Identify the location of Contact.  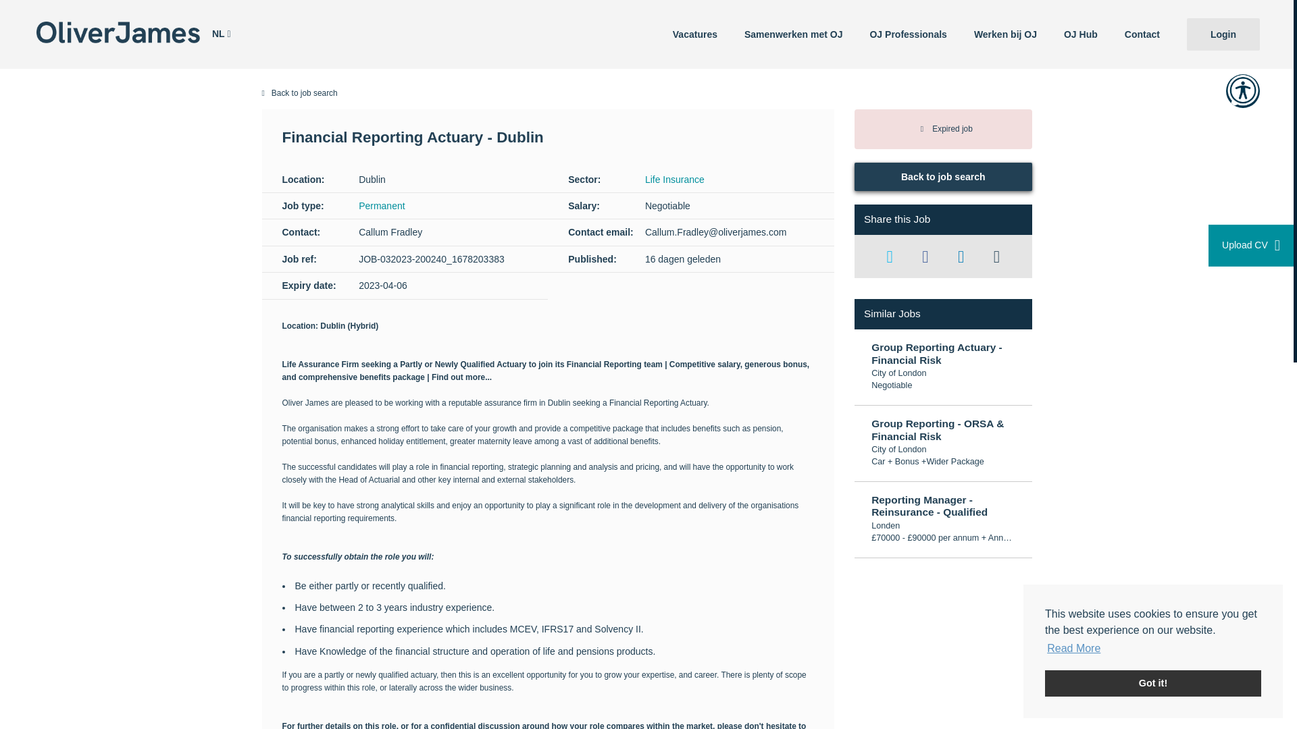
(1142, 34).